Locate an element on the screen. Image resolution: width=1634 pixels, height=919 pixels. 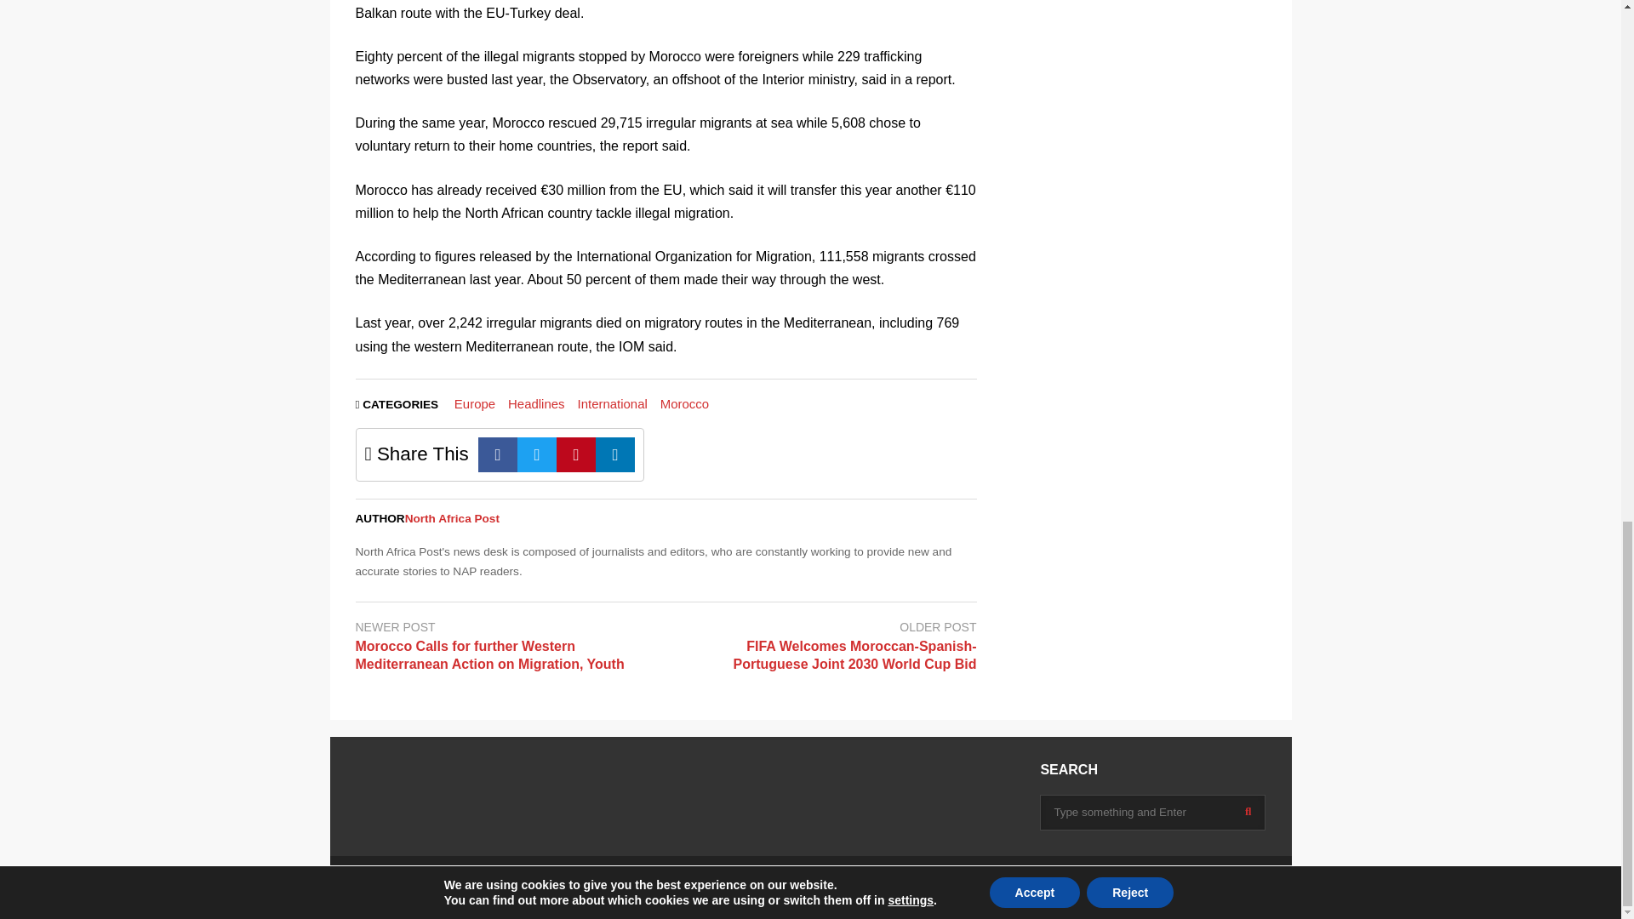
Twitter is located at coordinates (537, 454).